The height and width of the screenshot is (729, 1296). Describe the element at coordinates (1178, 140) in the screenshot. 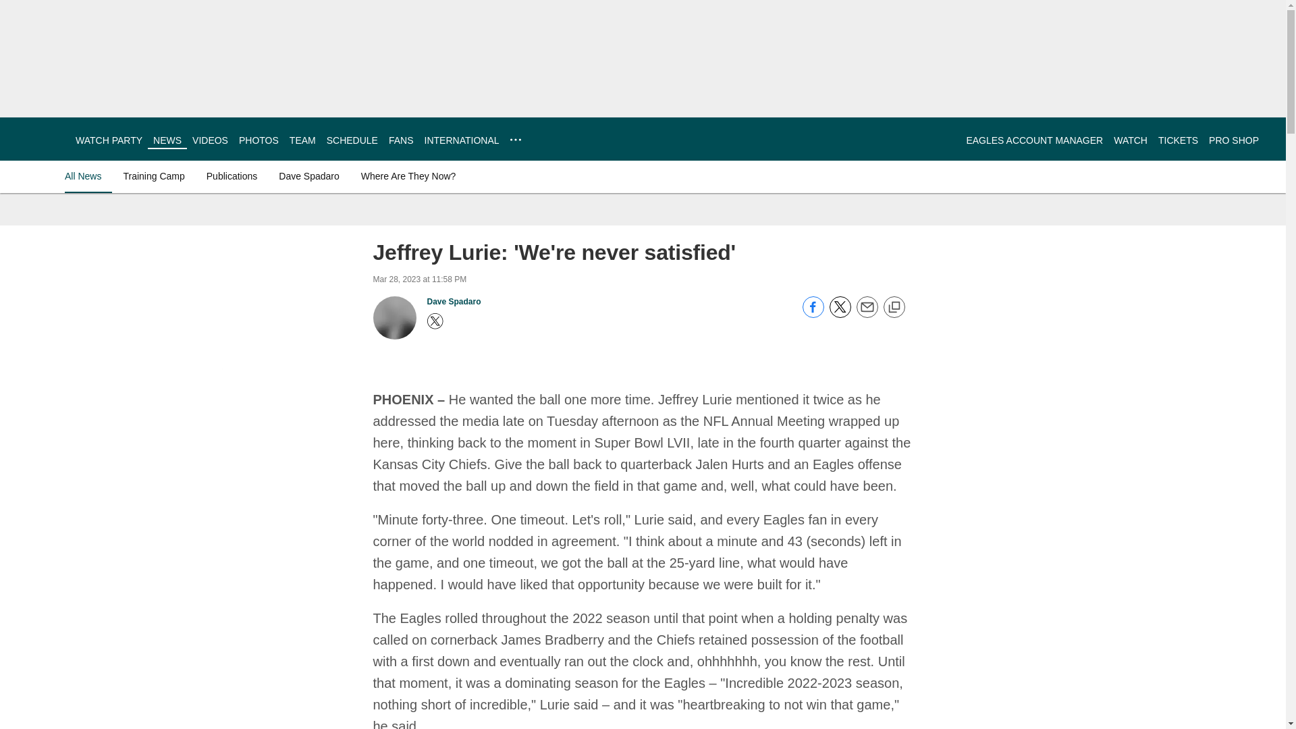

I see `TICKETS` at that location.